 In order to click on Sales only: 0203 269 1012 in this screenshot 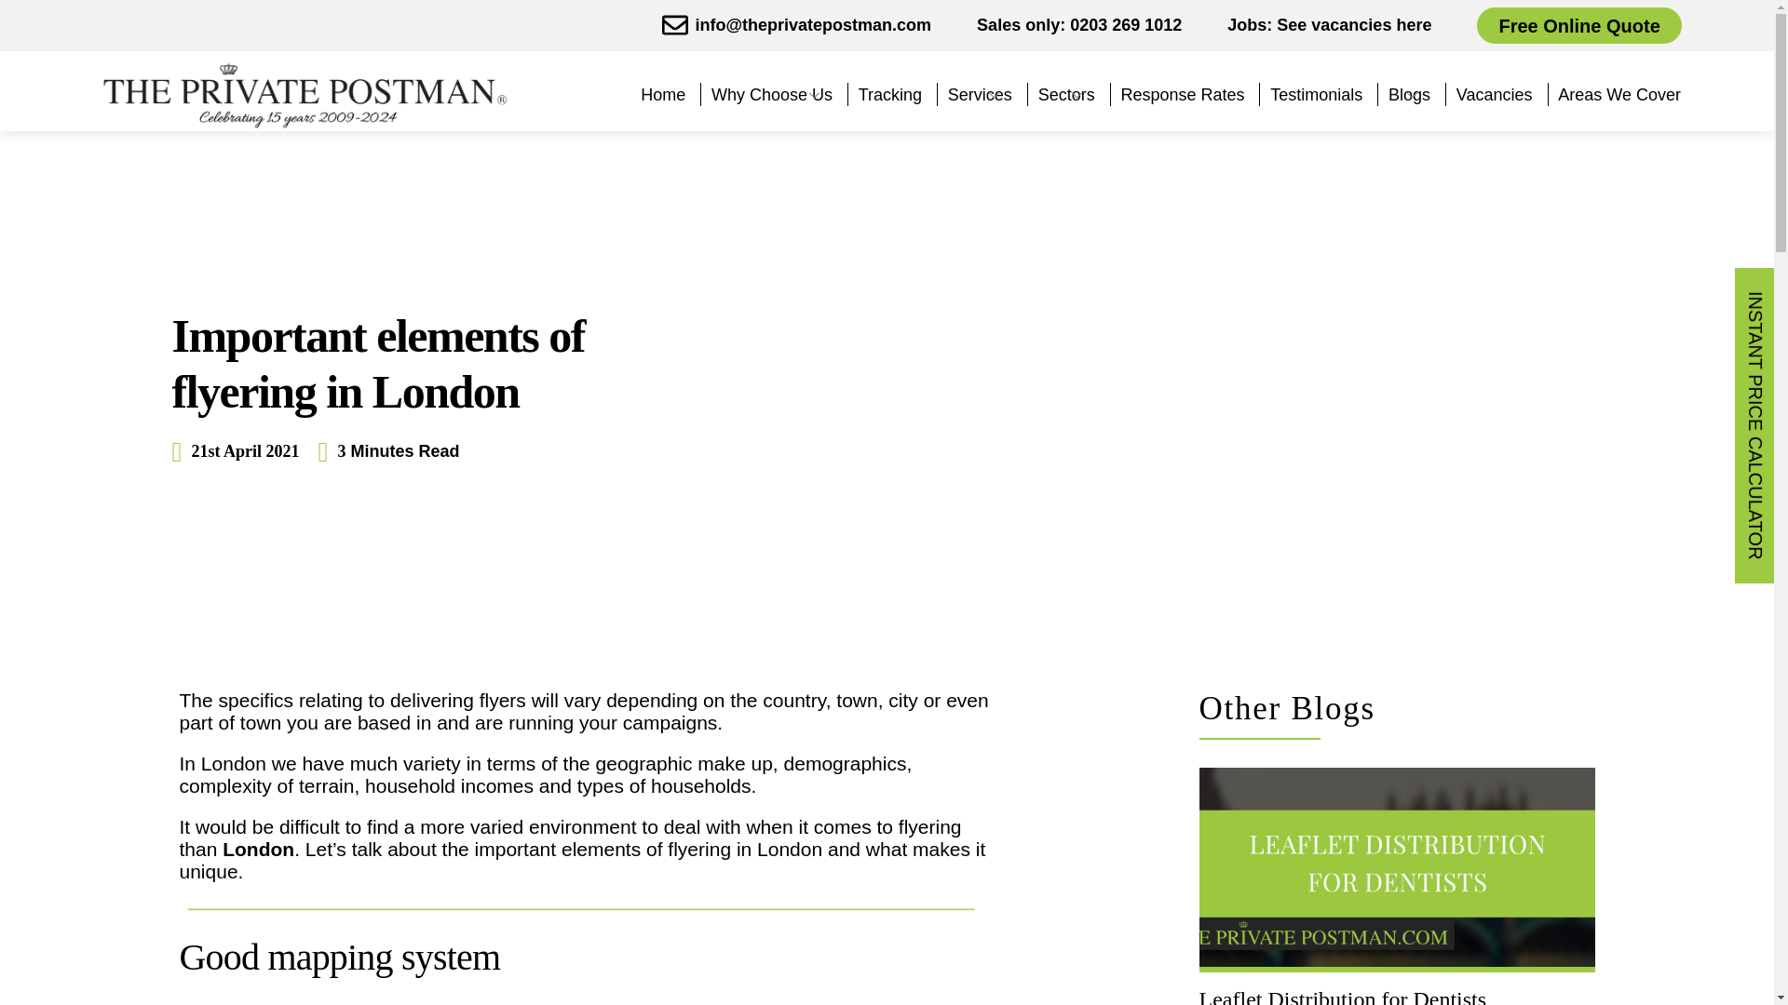, I will do `click(1078, 24)`.